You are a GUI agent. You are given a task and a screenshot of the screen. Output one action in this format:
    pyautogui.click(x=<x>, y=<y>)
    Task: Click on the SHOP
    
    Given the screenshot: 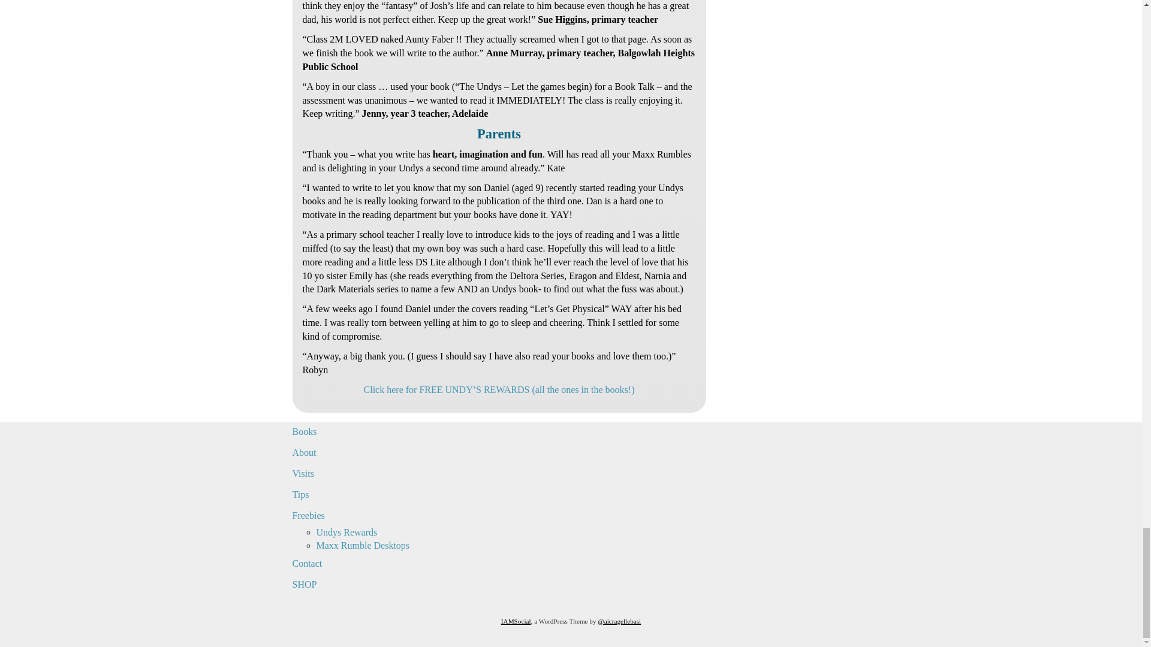 What is the action you would take?
    pyautogui.click(x=379, y=585)
    